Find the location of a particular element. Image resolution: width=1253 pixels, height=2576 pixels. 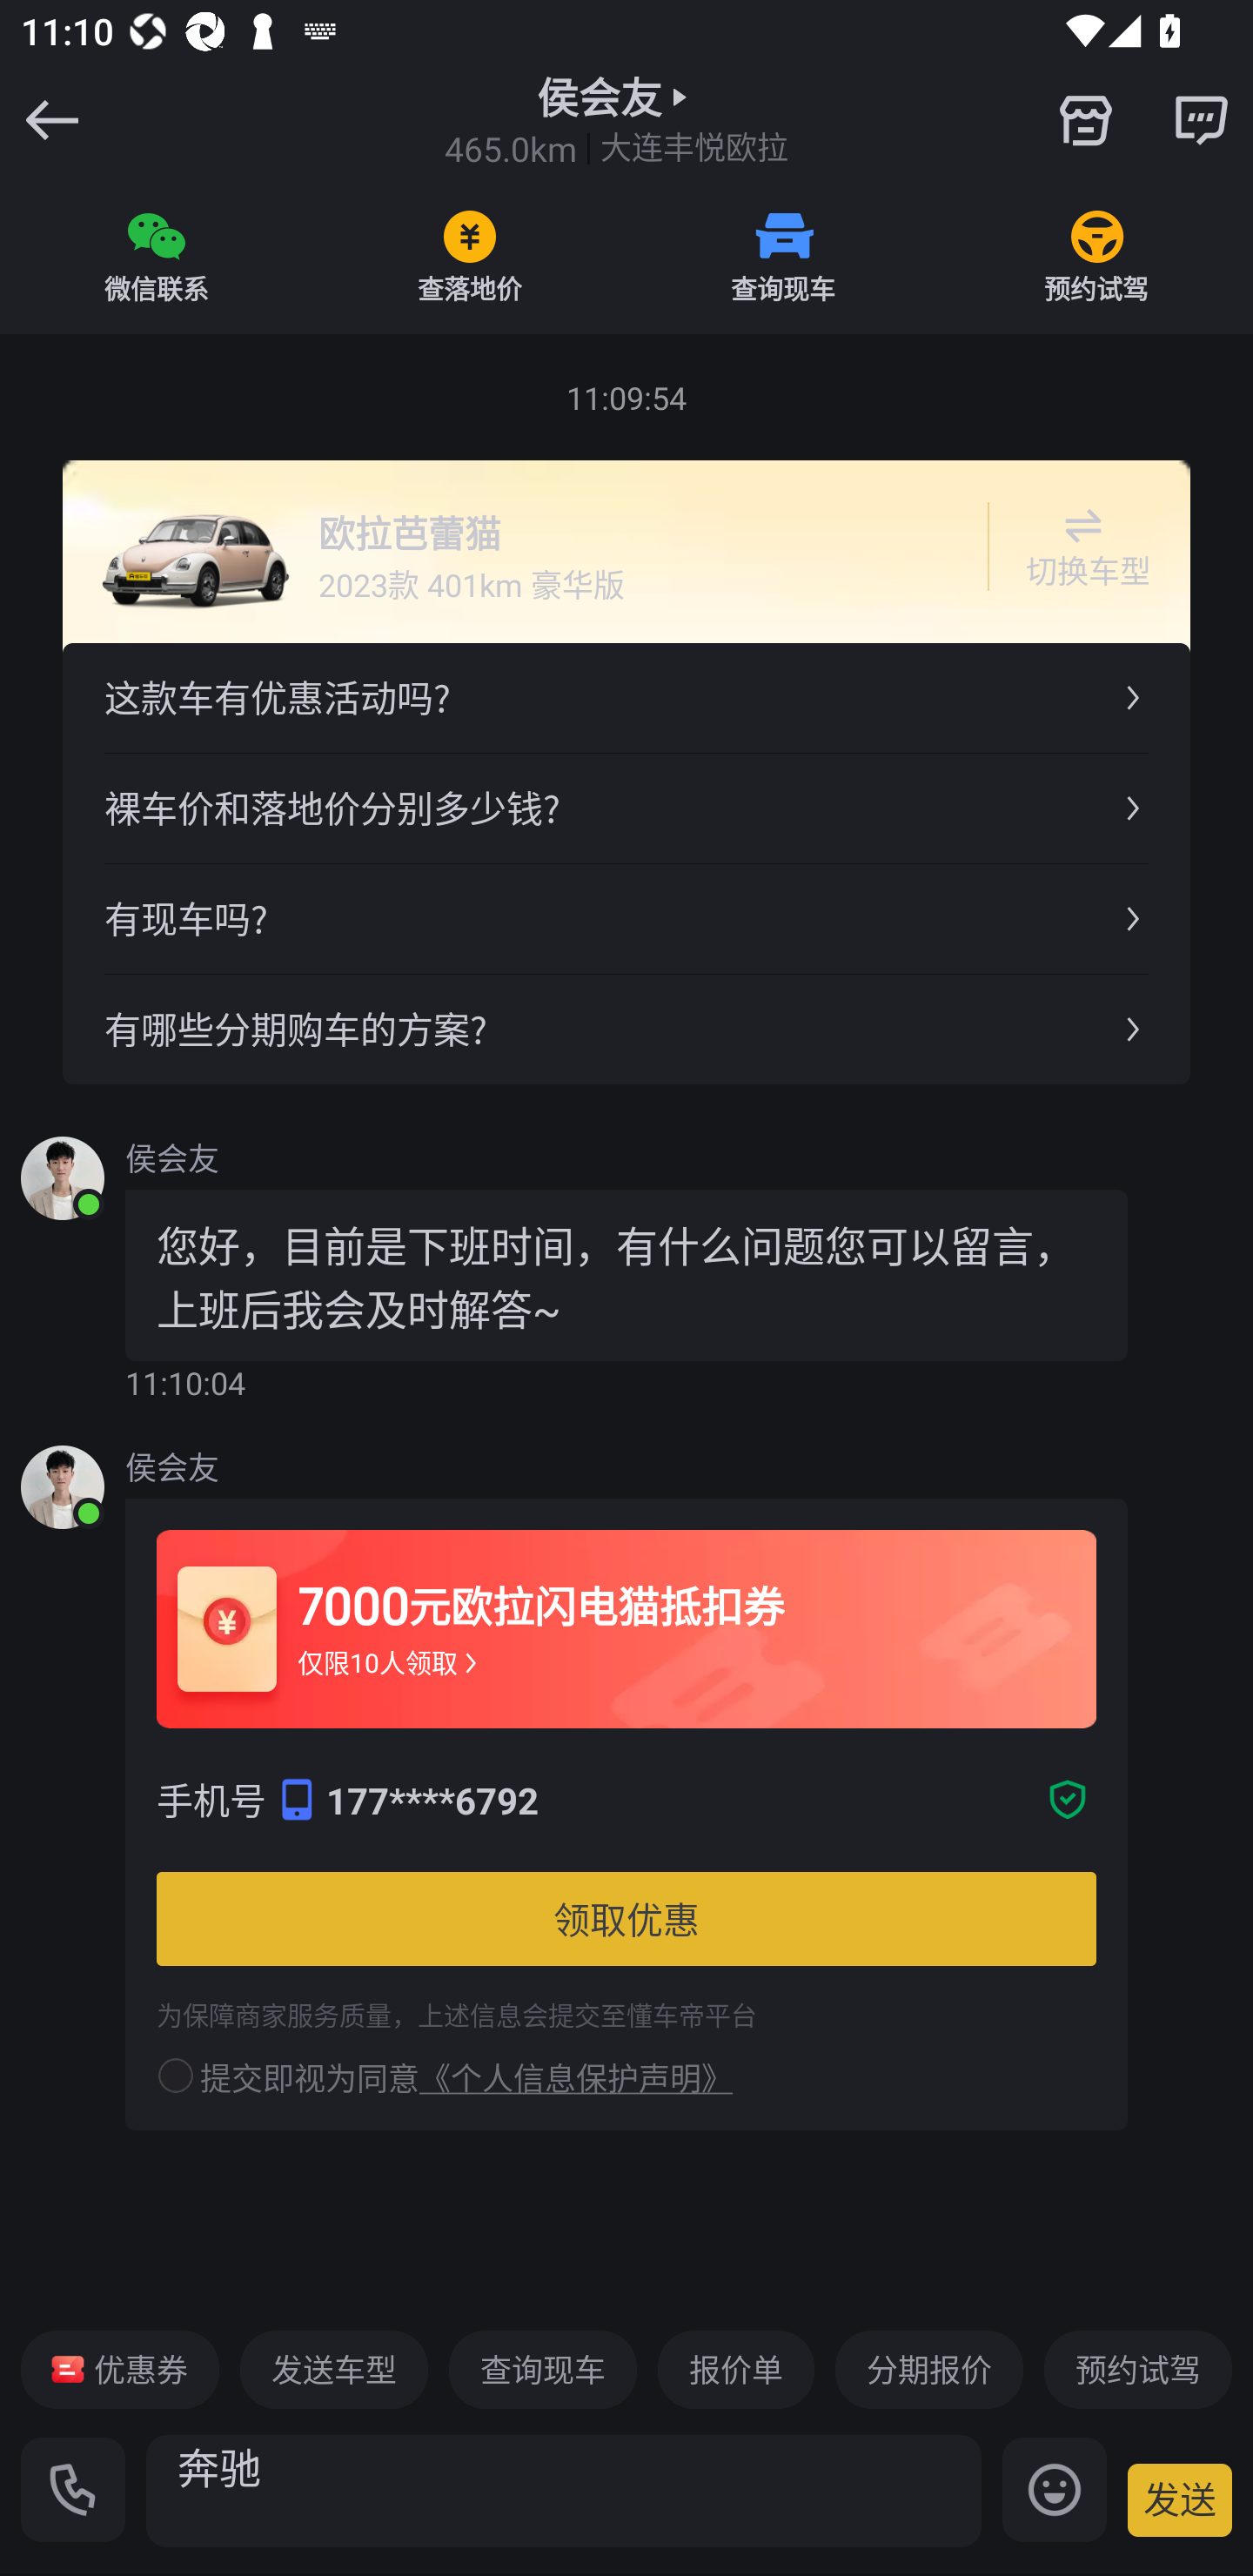

侯会友 465.0km 大连丰悦欧拉 is located at coordinates (616, 120).